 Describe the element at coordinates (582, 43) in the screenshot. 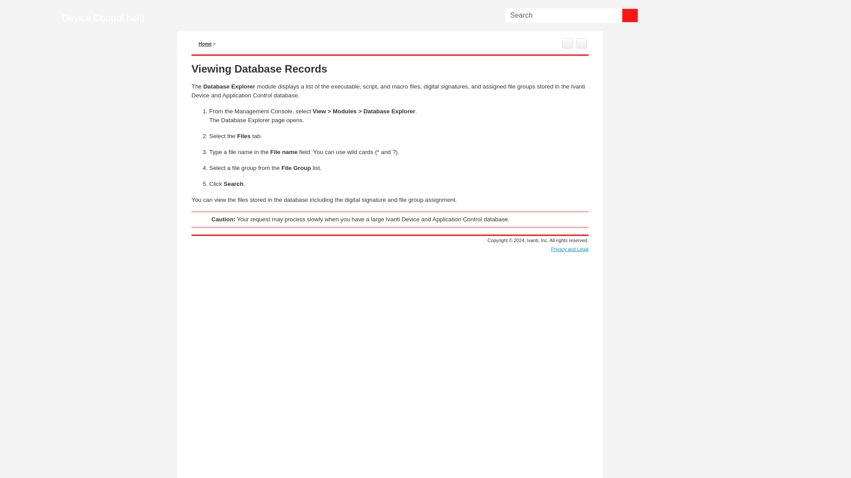

I see `Expand all` at that location.